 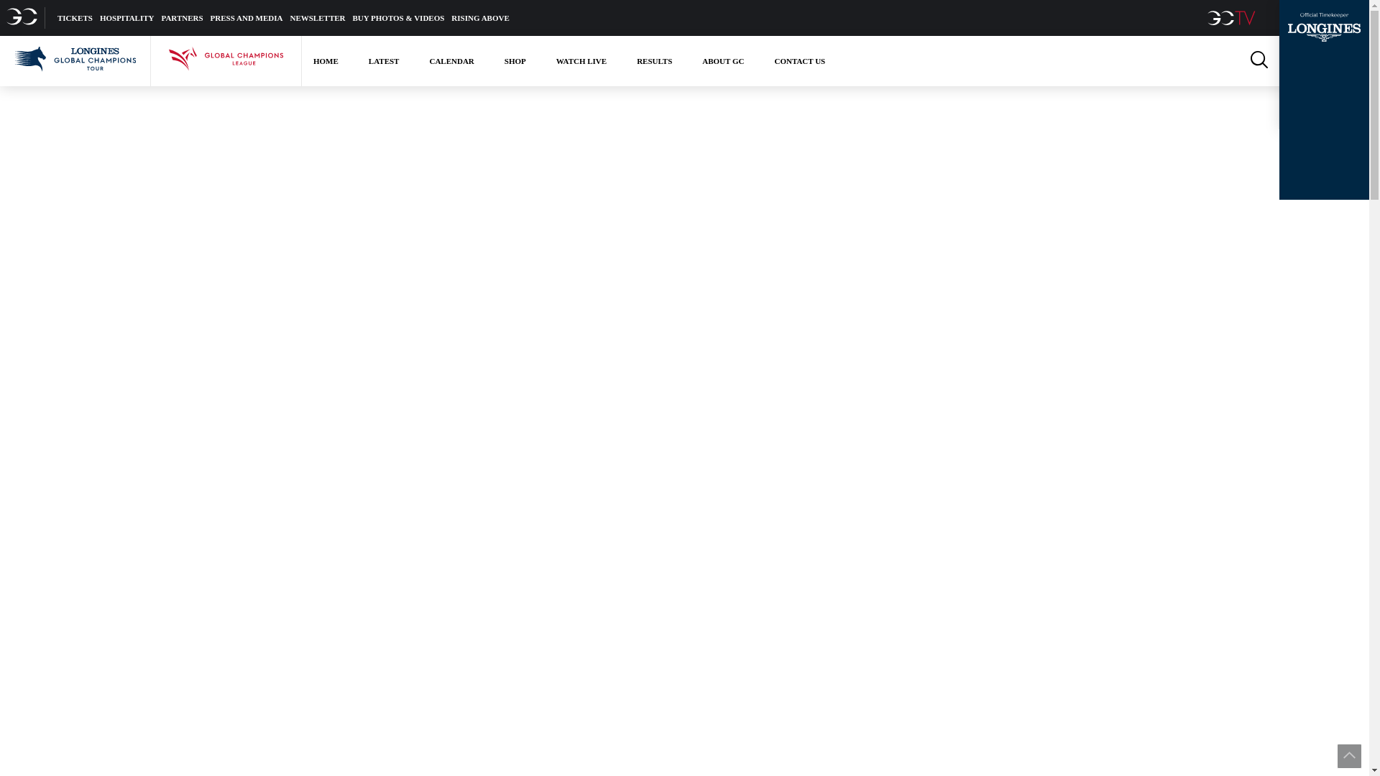 What do you see at coordinates (182, 17) in the screenshot?
I see `PARTNERS` at bounding box center [182, 17].